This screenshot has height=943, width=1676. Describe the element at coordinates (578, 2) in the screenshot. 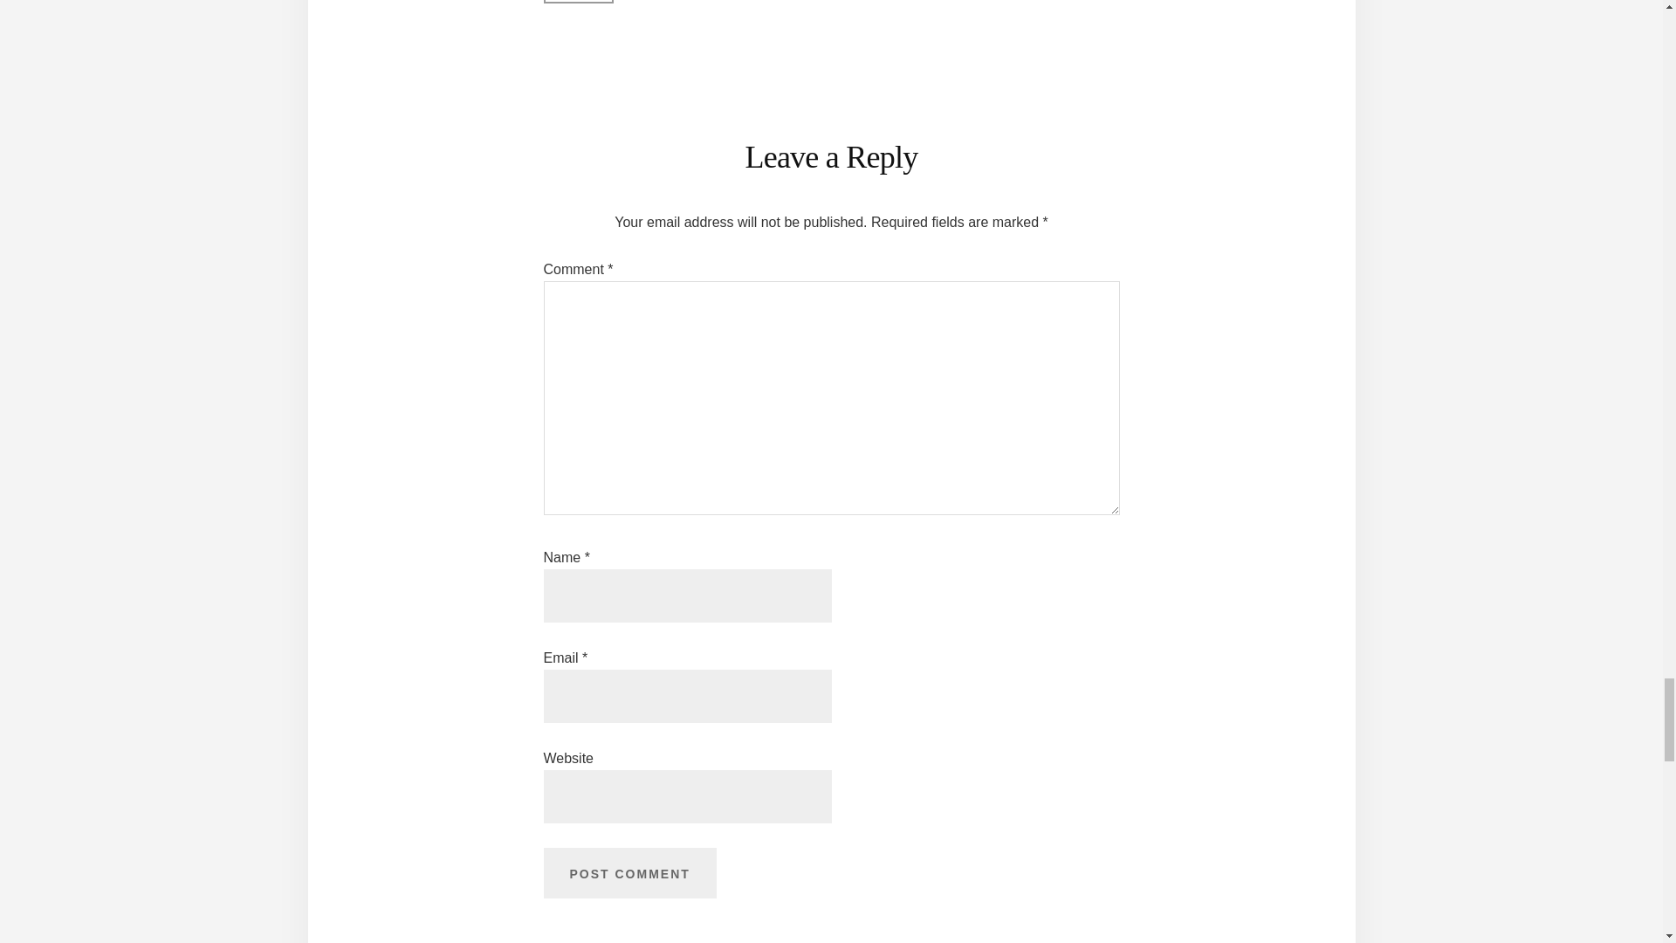

I see `REPLY` at that location.